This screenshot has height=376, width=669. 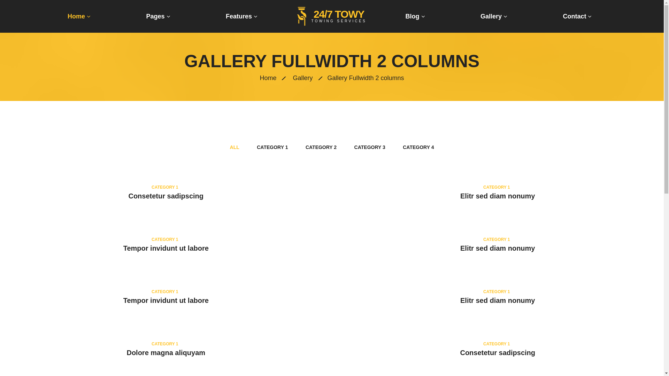 I want to click on Tempor invidunt ut labore, so click(x=166, y=300).